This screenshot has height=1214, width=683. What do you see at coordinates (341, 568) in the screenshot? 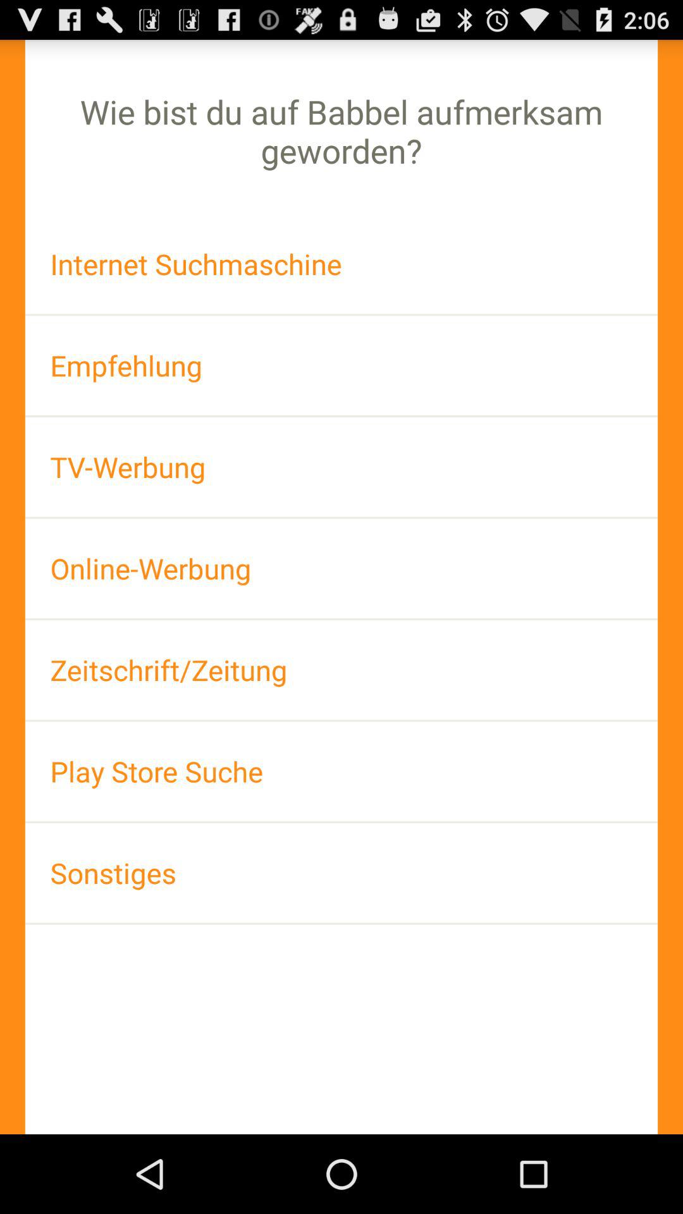
I see `launch icon below tv-werbung app` at bounding box center [341, 568].